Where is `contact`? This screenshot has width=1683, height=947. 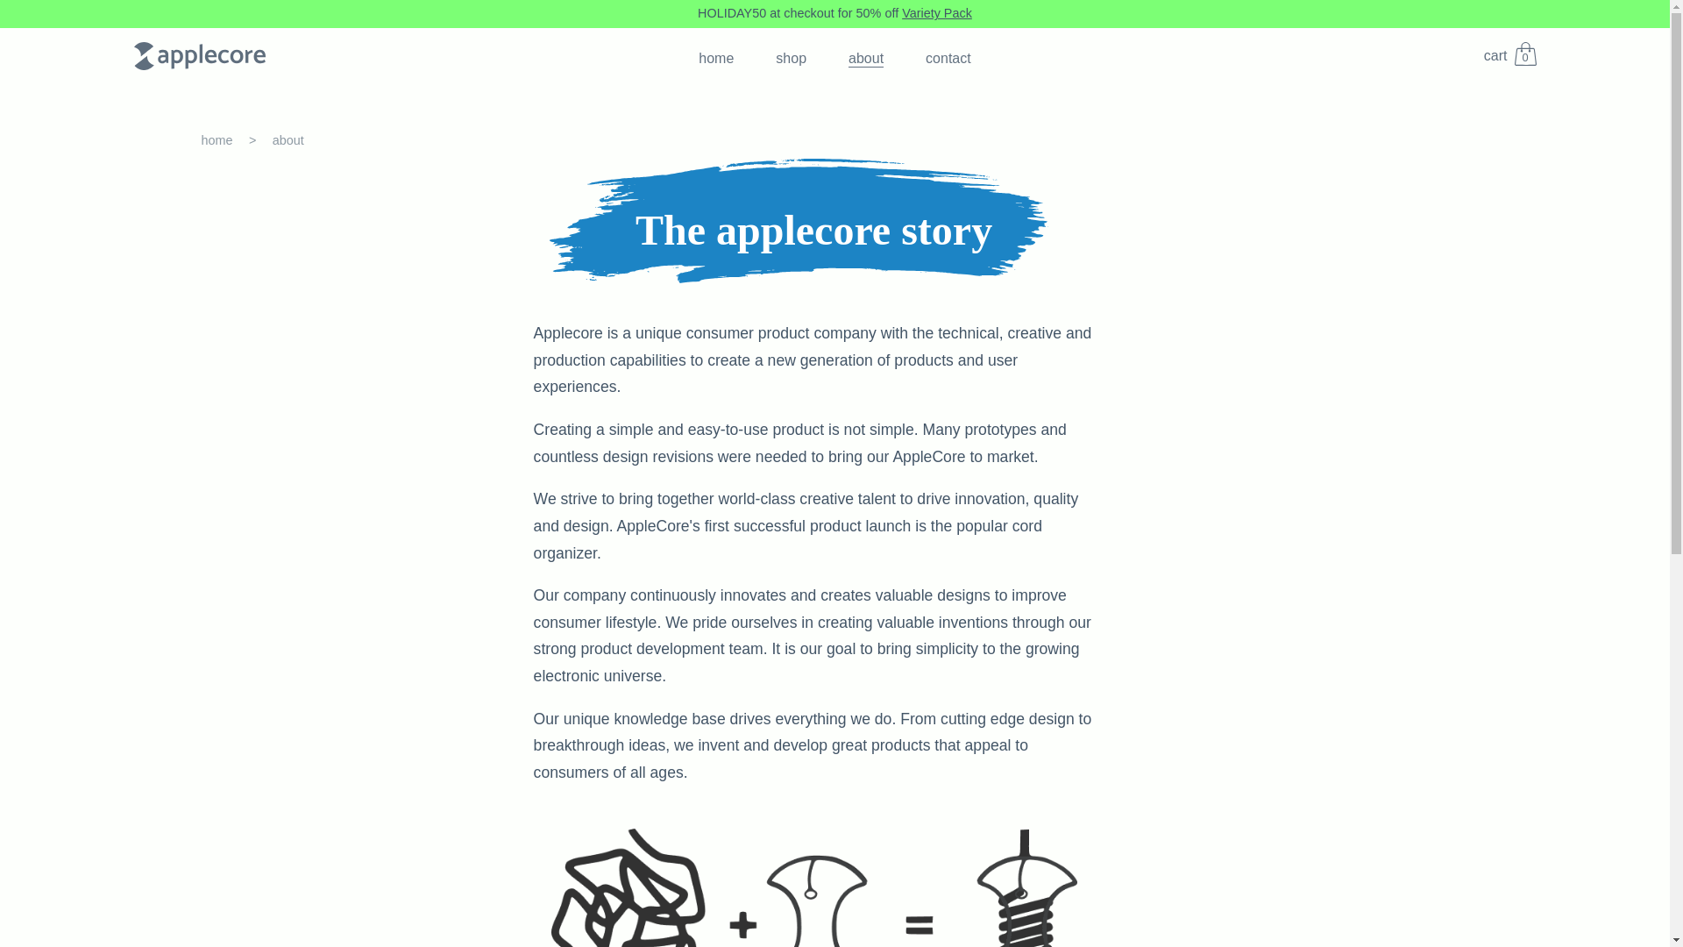
contact is located at coordinates (948, 58).